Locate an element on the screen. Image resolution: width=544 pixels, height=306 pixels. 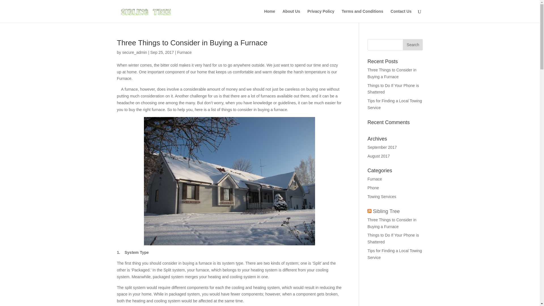
Three Things to Consider in Buying a Furnace  is located at coordinates (193, 43).